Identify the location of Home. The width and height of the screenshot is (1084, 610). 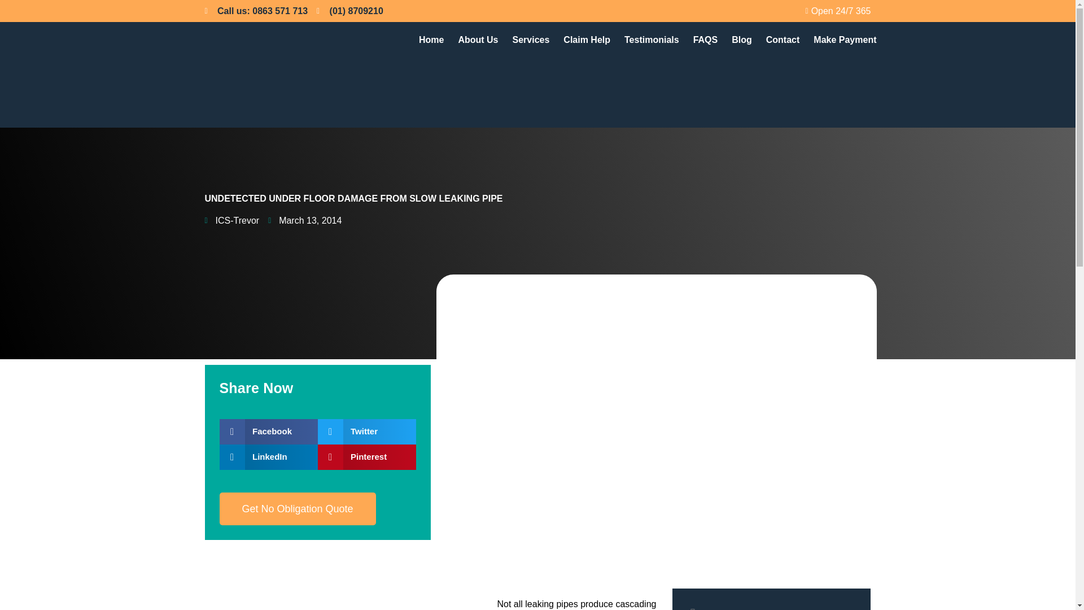
(431, 40).